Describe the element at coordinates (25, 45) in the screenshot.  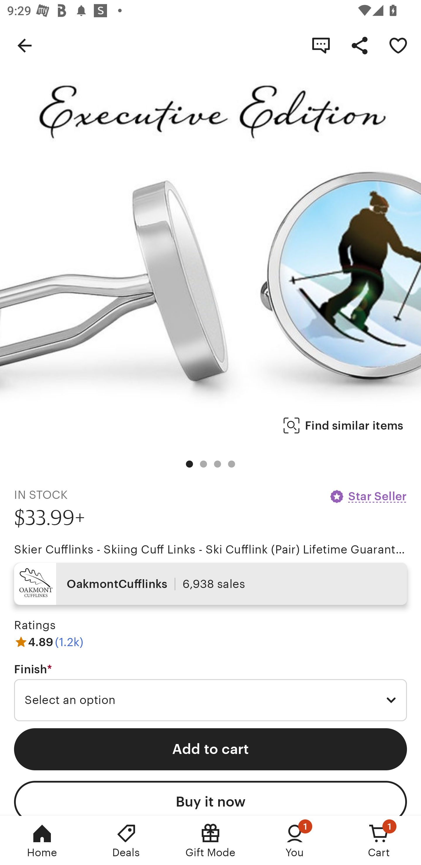
I see `Navigate up` at that location.